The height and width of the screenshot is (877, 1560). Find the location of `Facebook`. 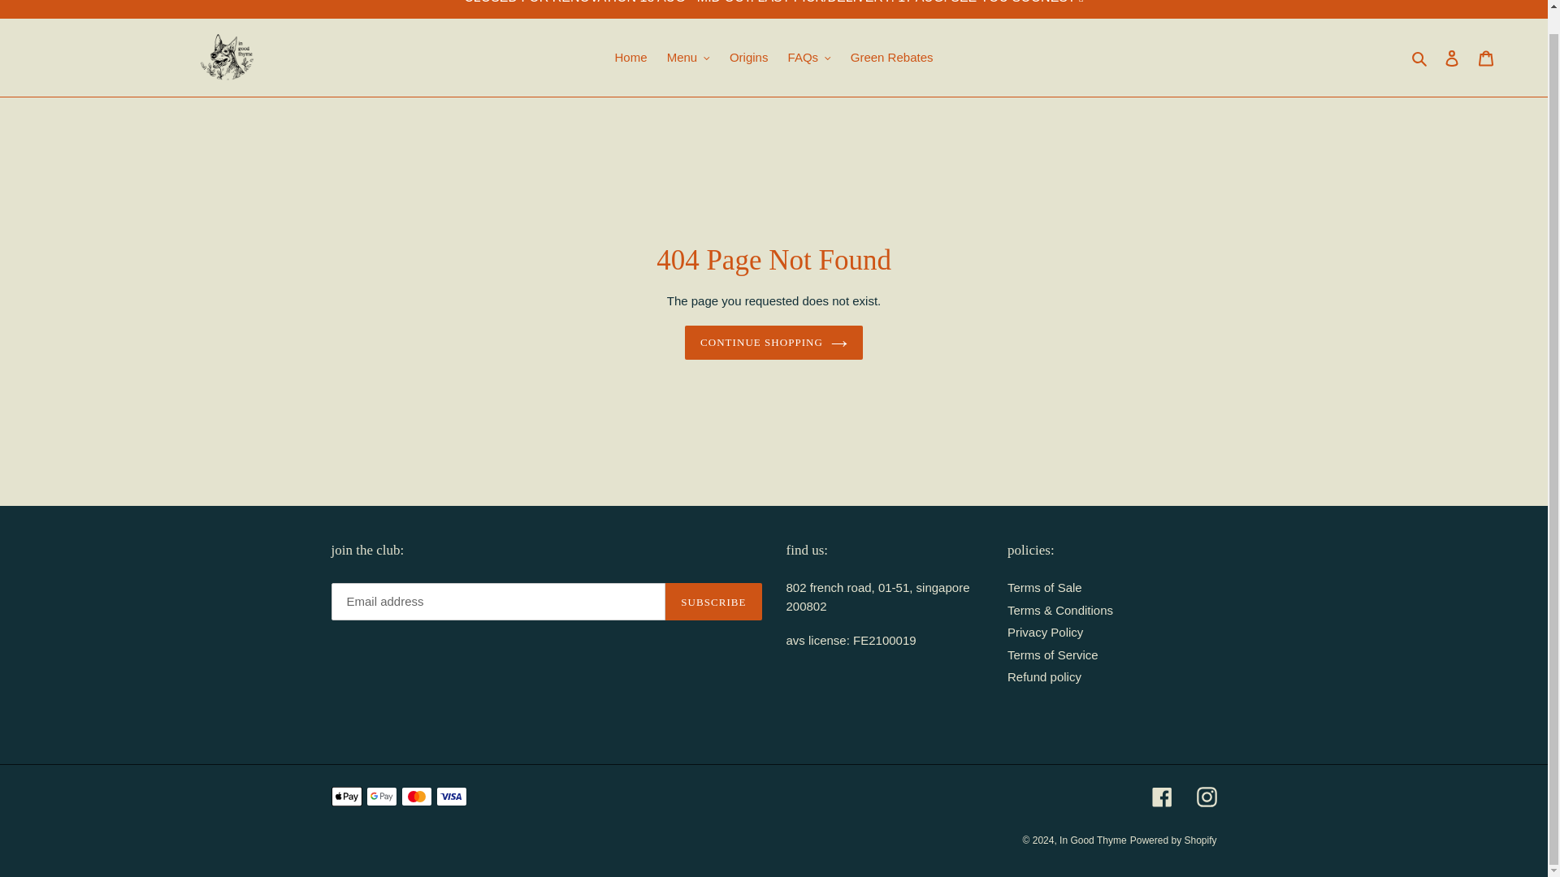

Facebook is located at coordinates (1162, 796).